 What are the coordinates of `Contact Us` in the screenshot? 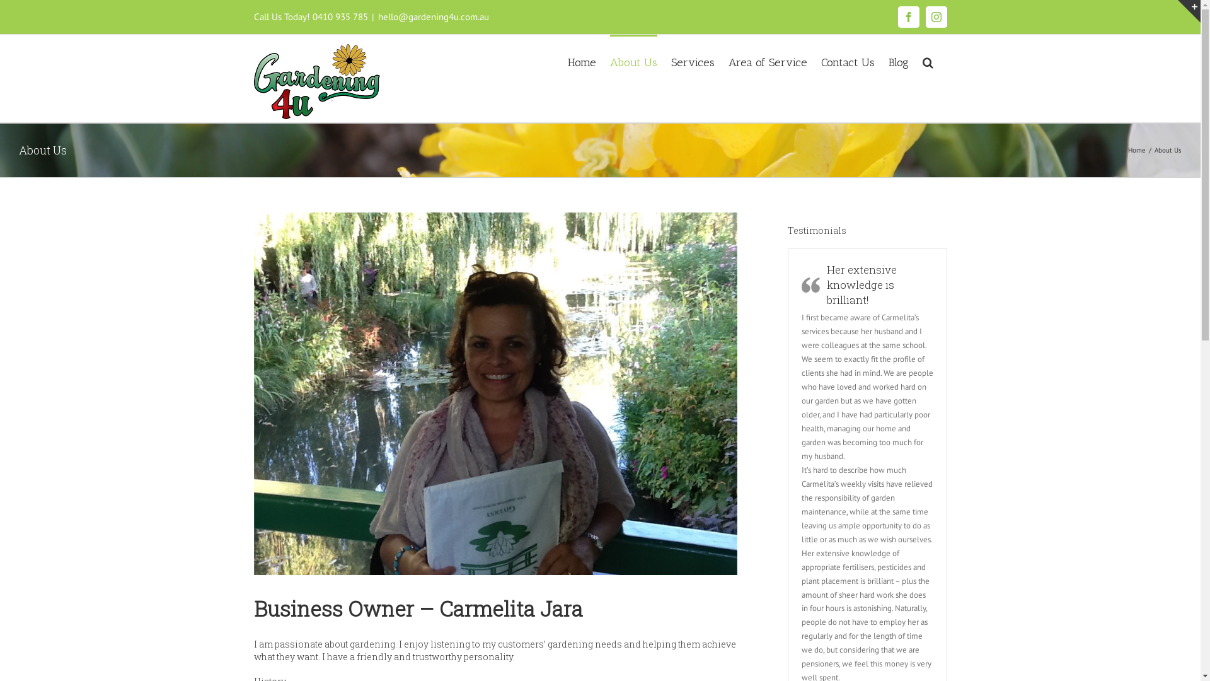 It's located at (847, 61).